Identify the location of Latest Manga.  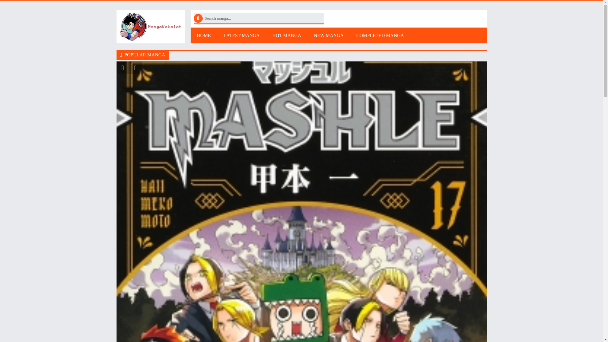
(241, 35).